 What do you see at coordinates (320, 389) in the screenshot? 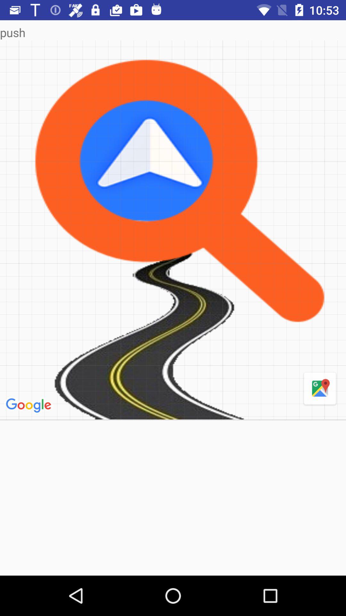
I see `turn off icon on the right` at bounding box center [320, 389].